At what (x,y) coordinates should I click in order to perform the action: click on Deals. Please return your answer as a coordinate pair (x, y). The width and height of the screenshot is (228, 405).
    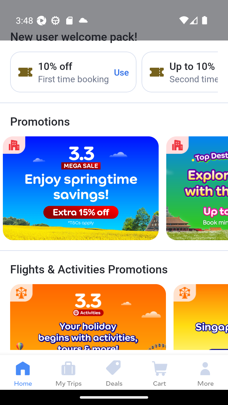
    Looking at the image, I should click on (114, 372).